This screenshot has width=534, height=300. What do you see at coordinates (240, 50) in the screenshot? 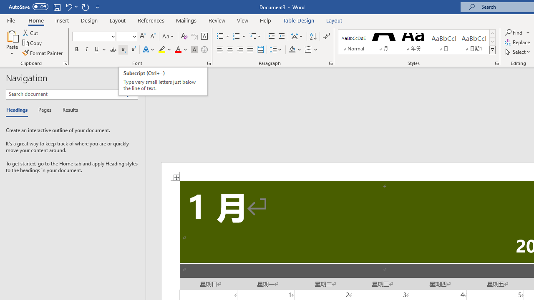
I see `Align Right` at bounding box center [240, 50].